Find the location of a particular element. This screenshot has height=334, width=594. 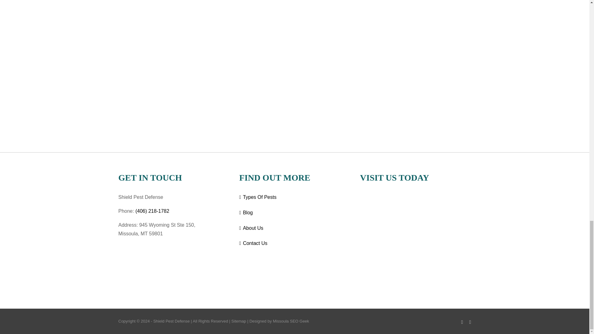

About Us is located at coordinates (295, 228).